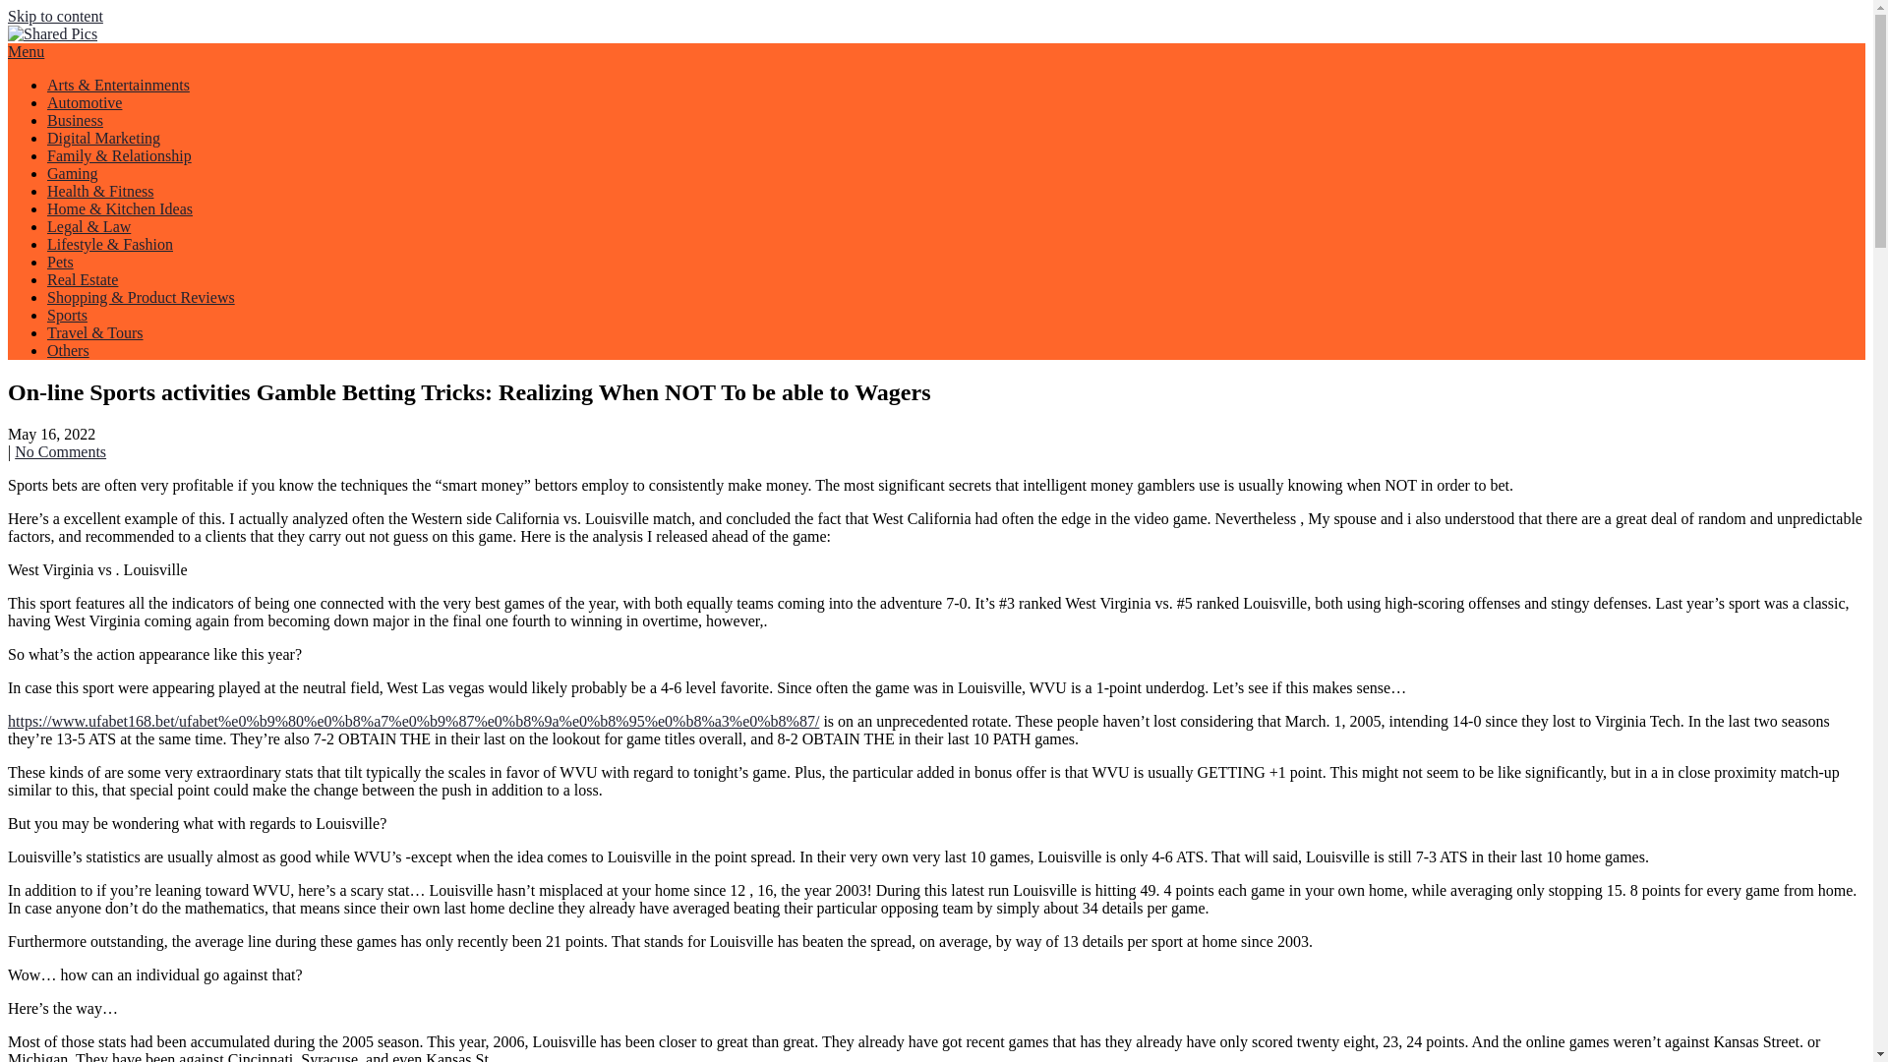 The height and width of the screenshot is (1062, 1888). Describe the element at coordinates (68, 350) in the screenshot. I see `Others` at that location.